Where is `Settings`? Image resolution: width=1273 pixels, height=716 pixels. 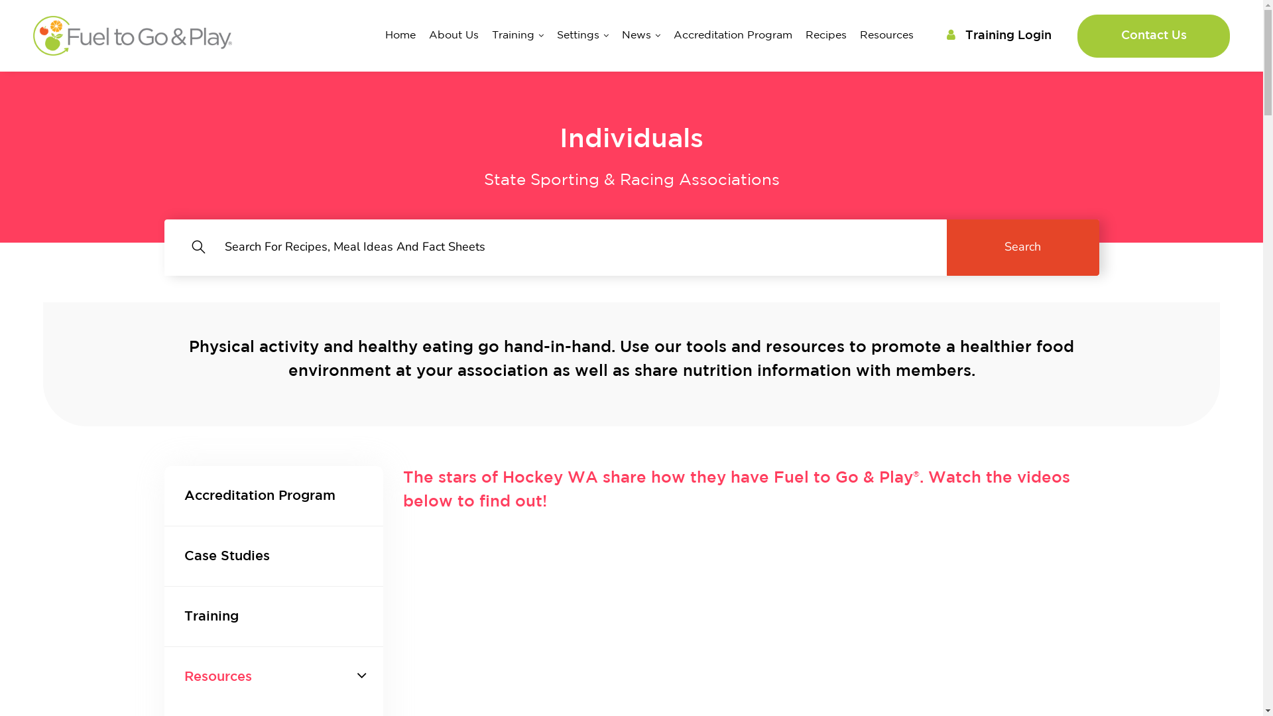
Settings is located at coordinates (583, 36).